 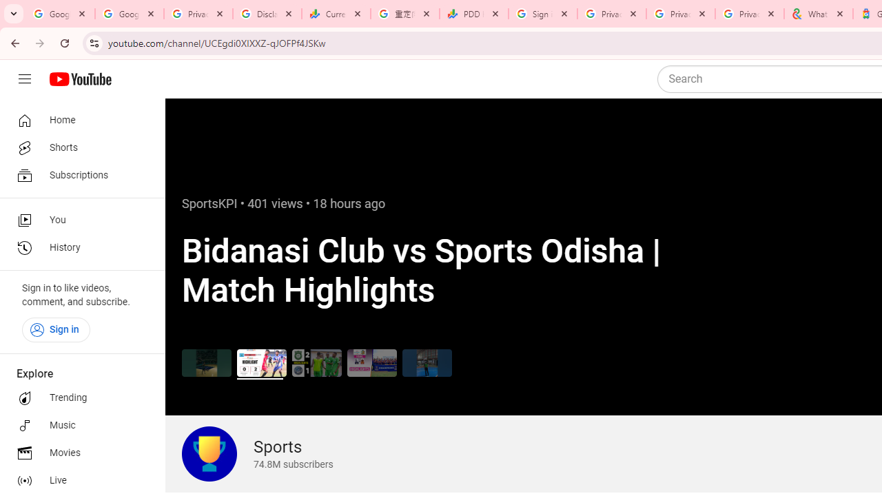 I want to click on Music, so click(x=79, y=426).